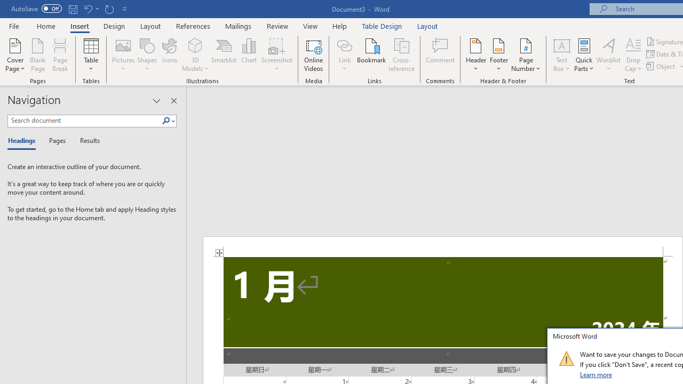 This screenshot has width=683, height=384. What do you see at coordinates (24, 141) in the screenshot?
I see `Headings` at bounding box center [24, 141].